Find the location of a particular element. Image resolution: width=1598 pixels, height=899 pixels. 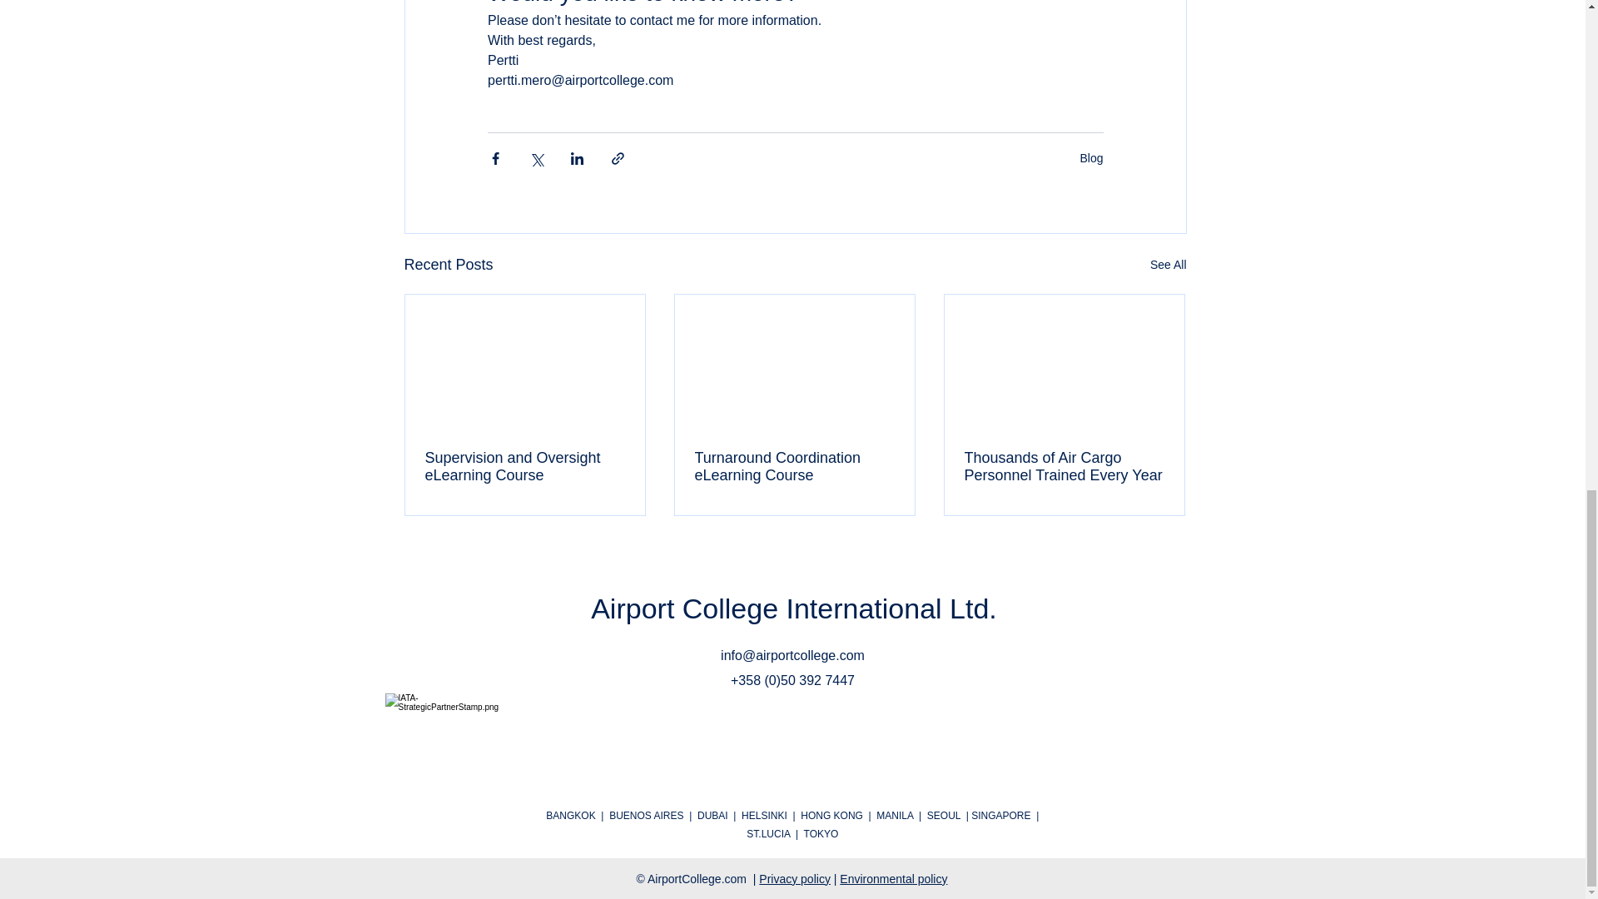

Airport College International Ltd. is located at coordinates (794, 608).